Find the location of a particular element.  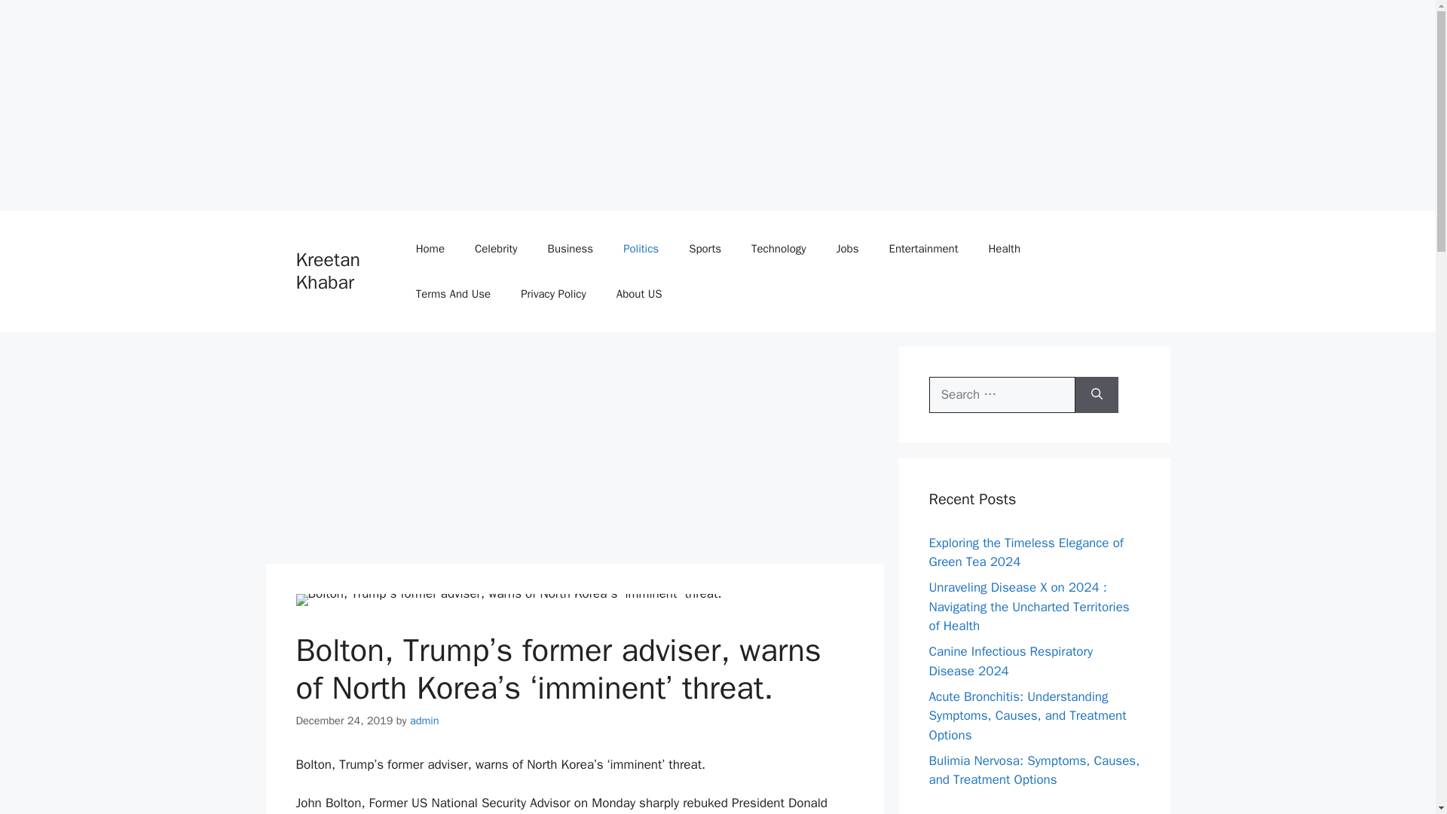

Terms And Use is located at coordinates (454, 294).